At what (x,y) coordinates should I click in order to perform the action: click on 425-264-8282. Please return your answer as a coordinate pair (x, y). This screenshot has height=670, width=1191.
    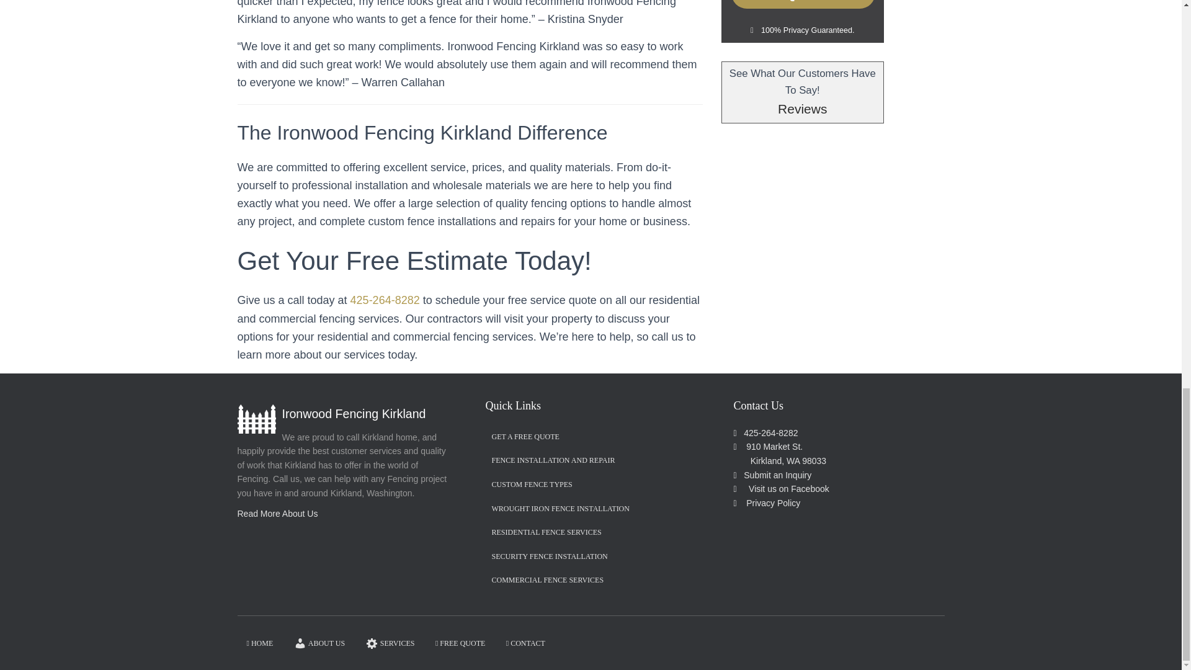
    Looking at the image, I should click on (385, 300).